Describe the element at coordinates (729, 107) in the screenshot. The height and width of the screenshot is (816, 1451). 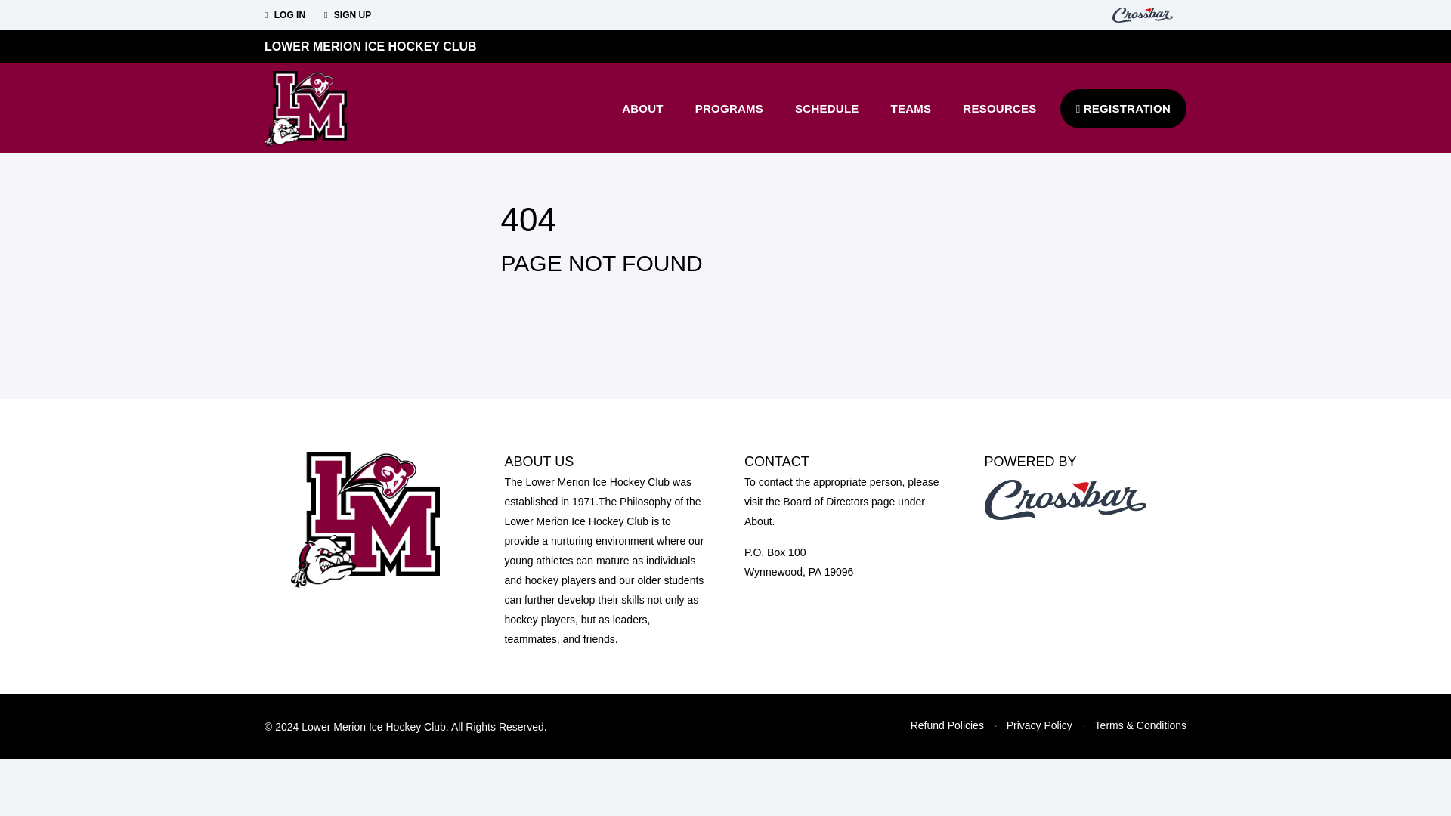
I see `PROGRAMS` at that location.